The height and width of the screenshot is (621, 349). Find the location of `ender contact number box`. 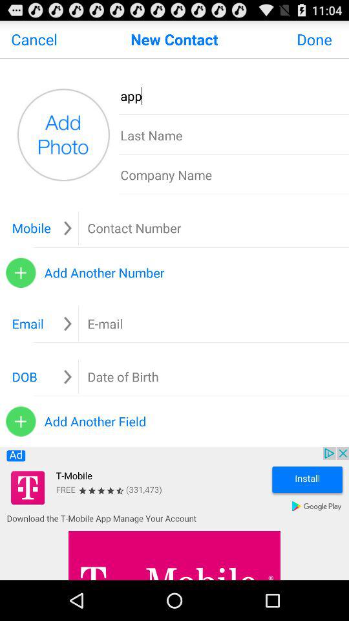

ender contact number box is located at coordinates (162, 228).